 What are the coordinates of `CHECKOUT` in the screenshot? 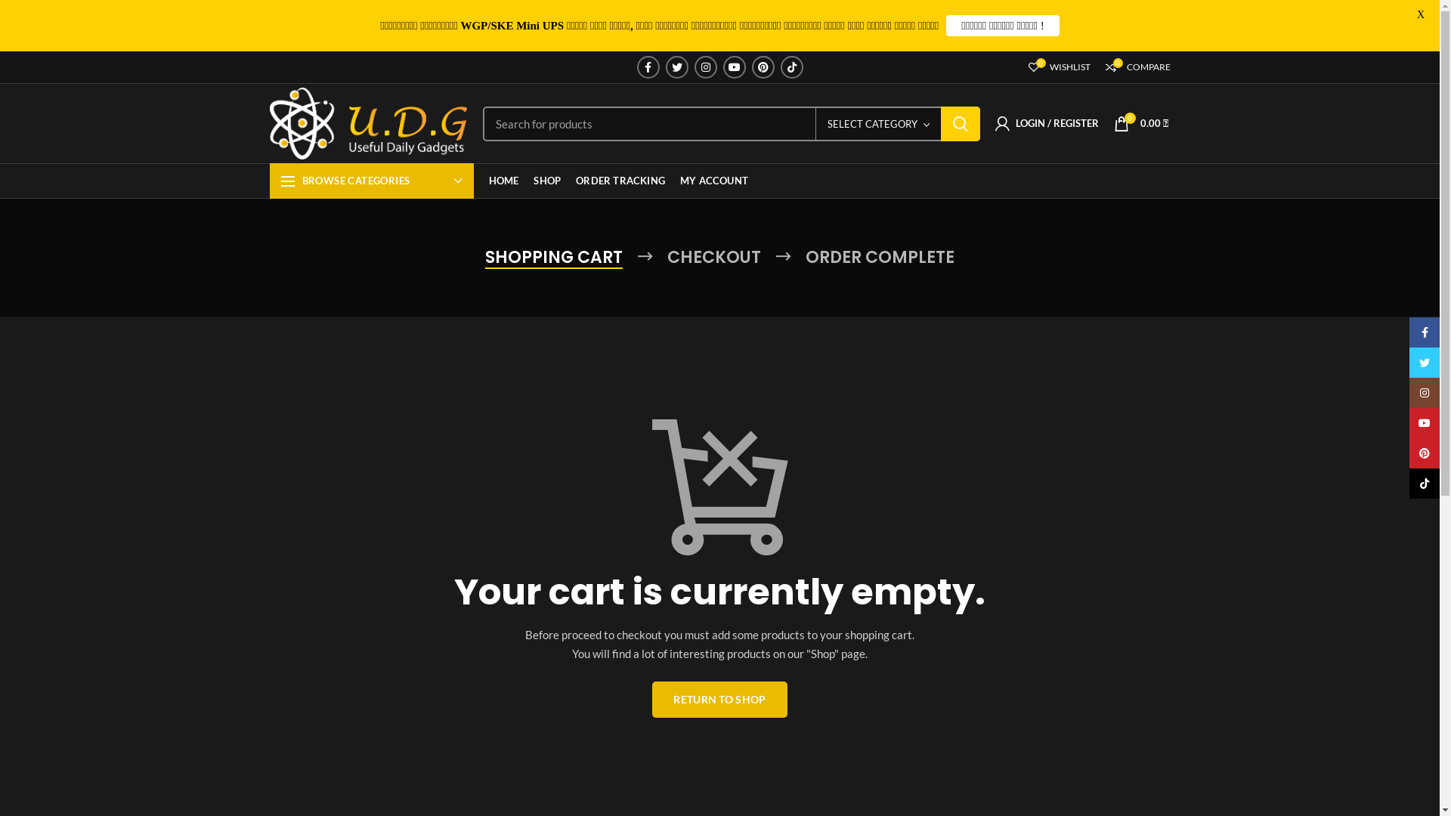 It's located at (714, 258).